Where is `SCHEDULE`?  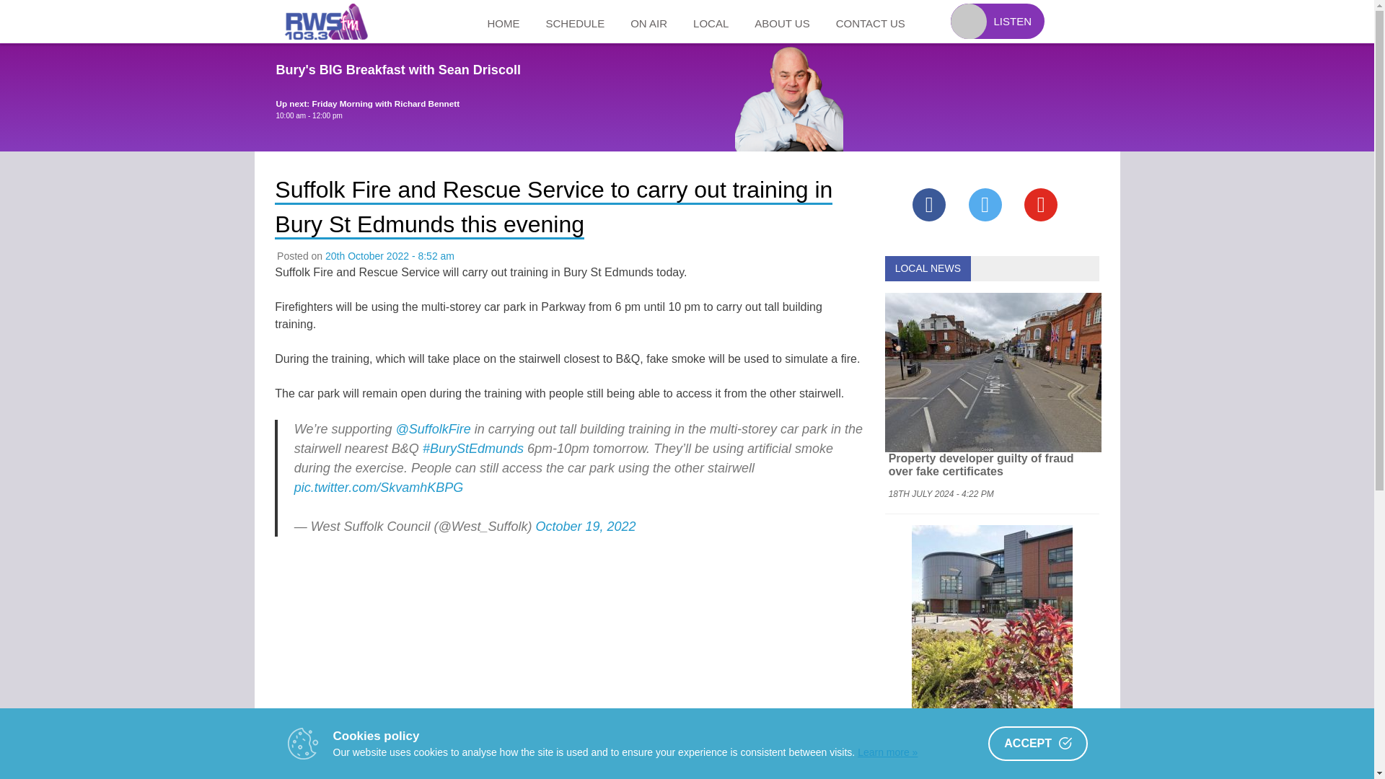 SCHEDULE is located at coordinates (574, 22).